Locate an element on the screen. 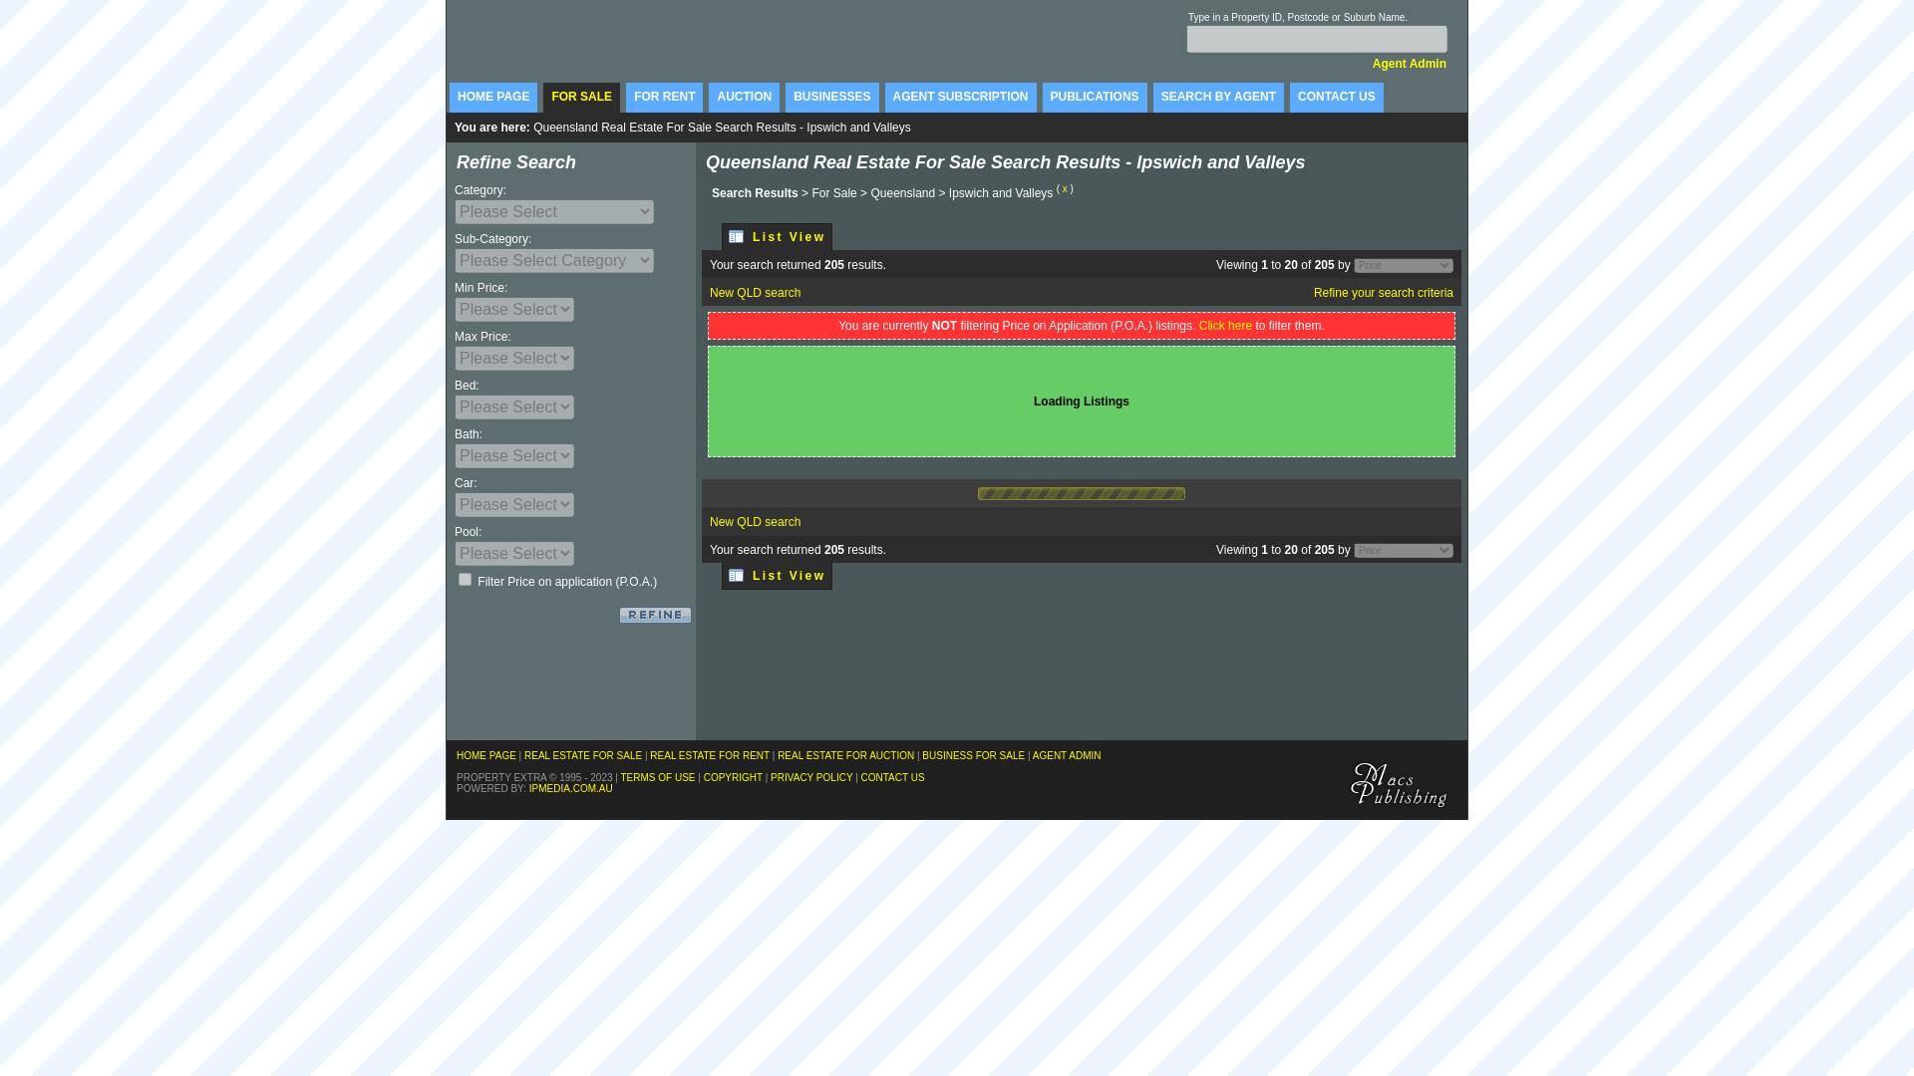 This screenshot has height=1076, width=1914. PRIVACY POLICY is located at coordinates (811, 777).